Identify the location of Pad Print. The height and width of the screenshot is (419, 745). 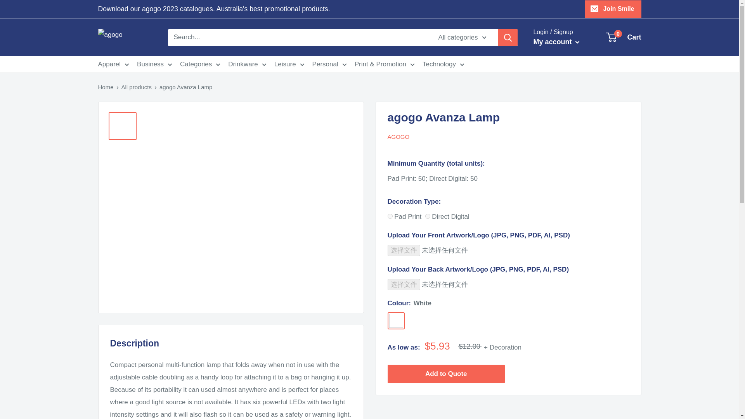
(390, 216).